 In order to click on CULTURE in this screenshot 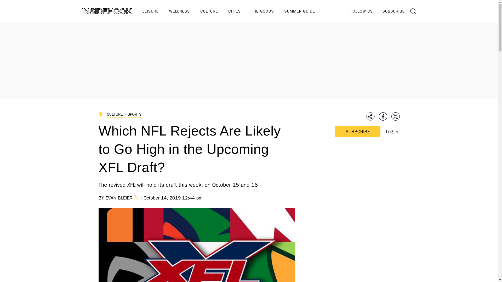, I will do `click(214, 11)`.